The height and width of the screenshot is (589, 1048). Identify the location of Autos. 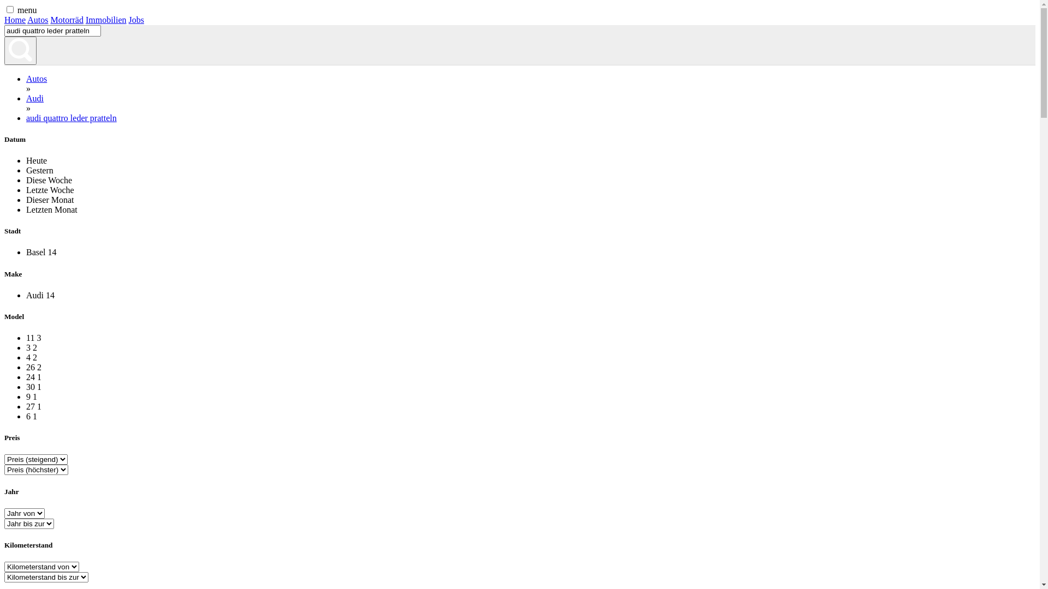
(37, 79).